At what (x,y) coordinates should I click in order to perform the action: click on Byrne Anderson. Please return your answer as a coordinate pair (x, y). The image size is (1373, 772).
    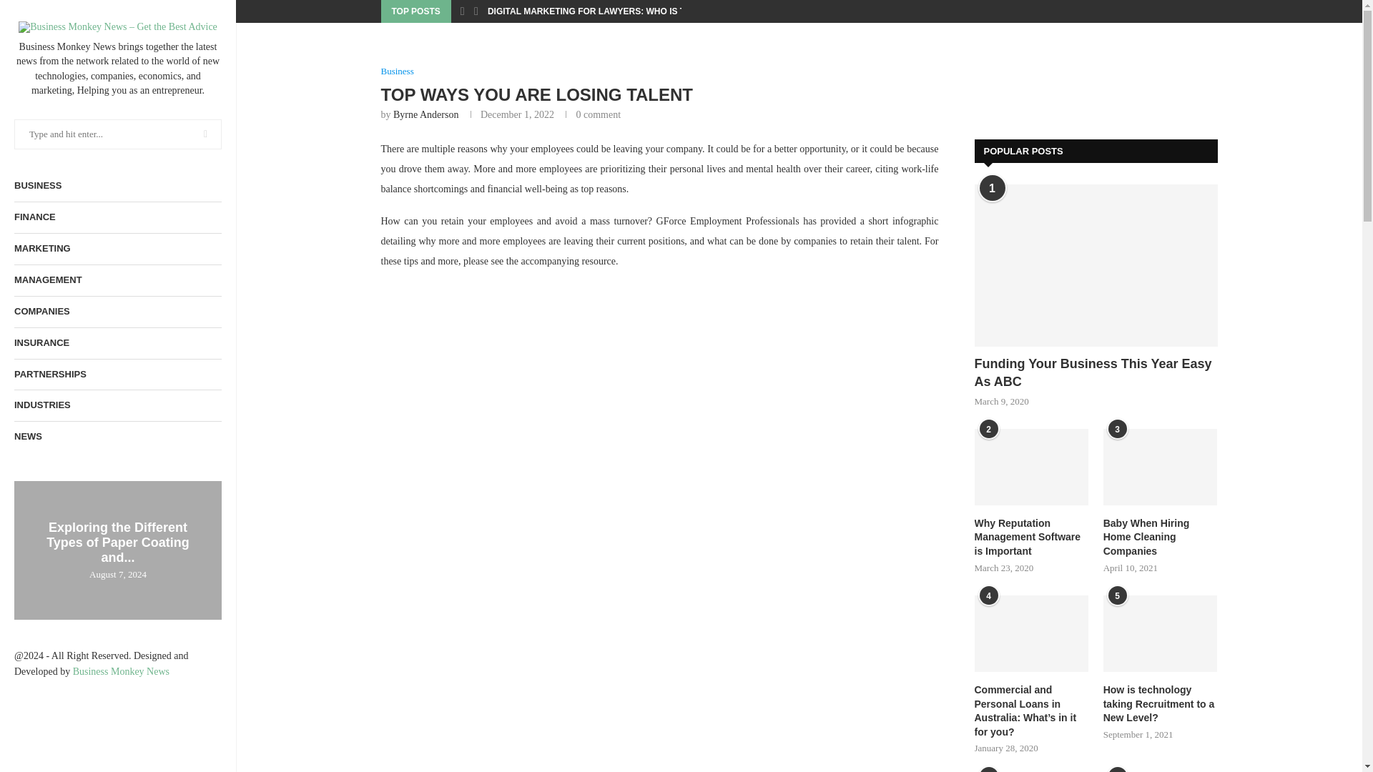
    Looking at the image, I should click on (425, 114).